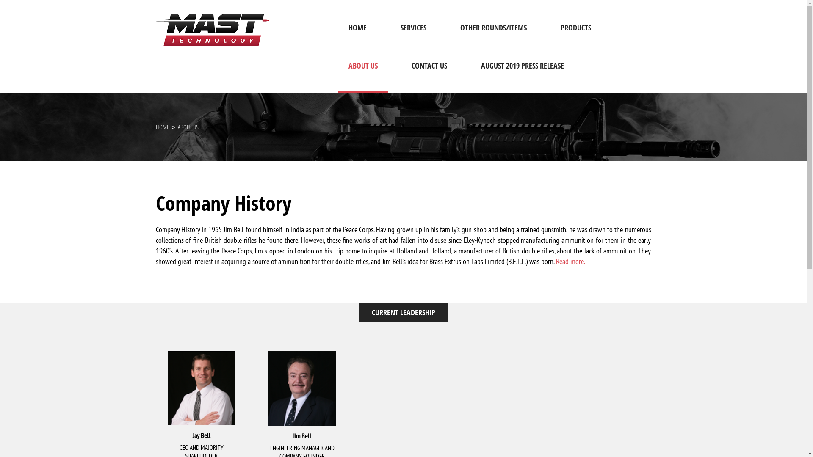 The height and width of the screenshot is (457, 813). I want to click on SERVICES, so click(413, 36).